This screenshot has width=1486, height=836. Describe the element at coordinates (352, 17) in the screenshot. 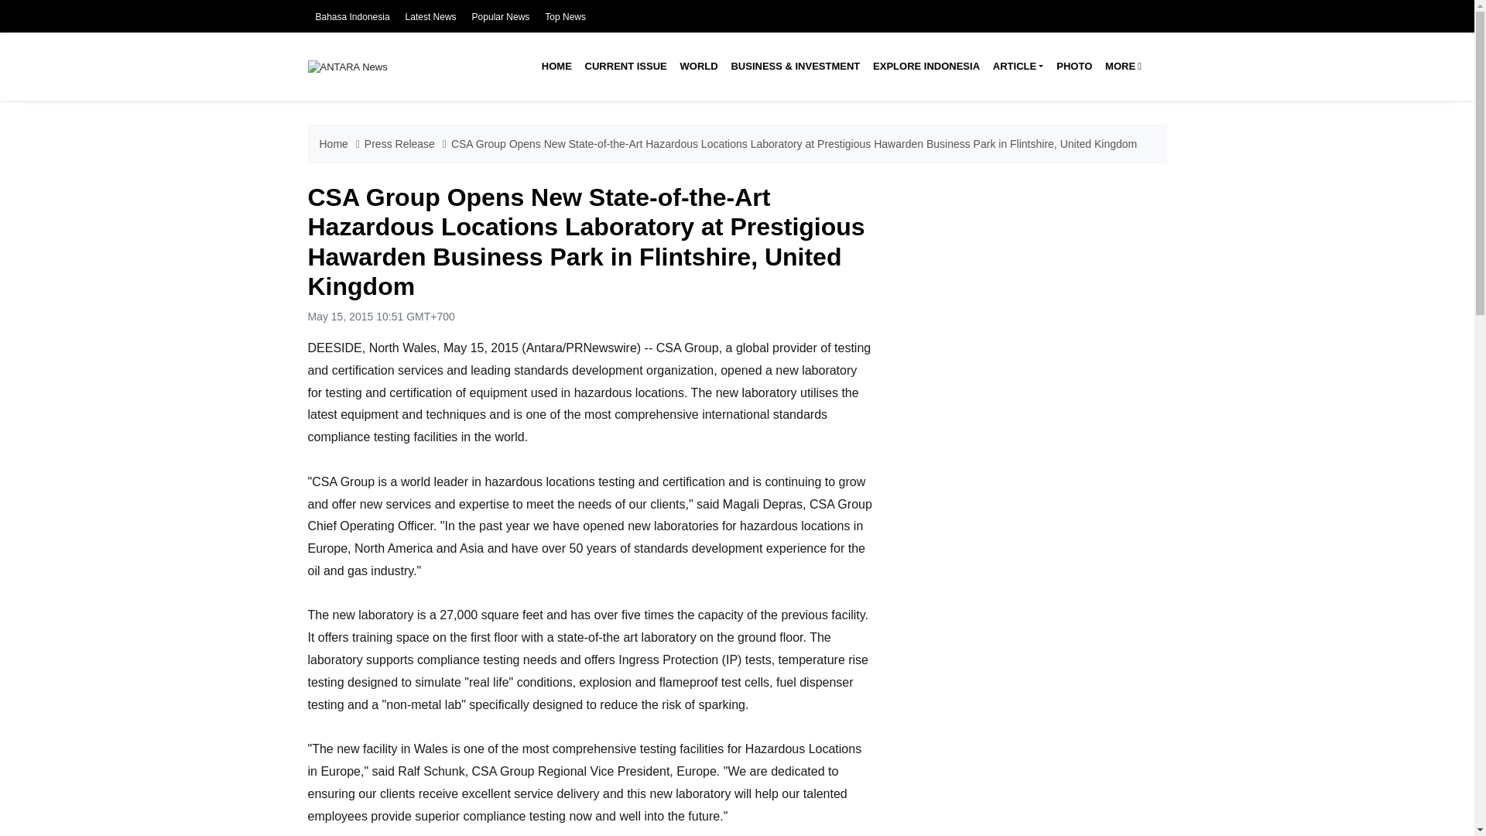

I see `Bahasa Indonesia` at that location.